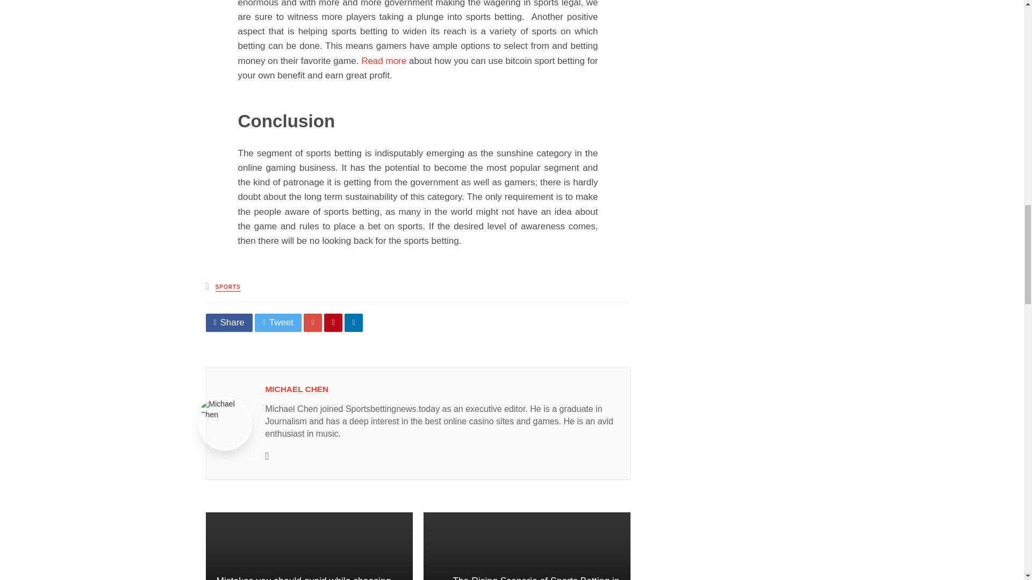  Describe the element at coordinates (354, 322) in the screenshot. I see `Share on Linkedin` at that location.